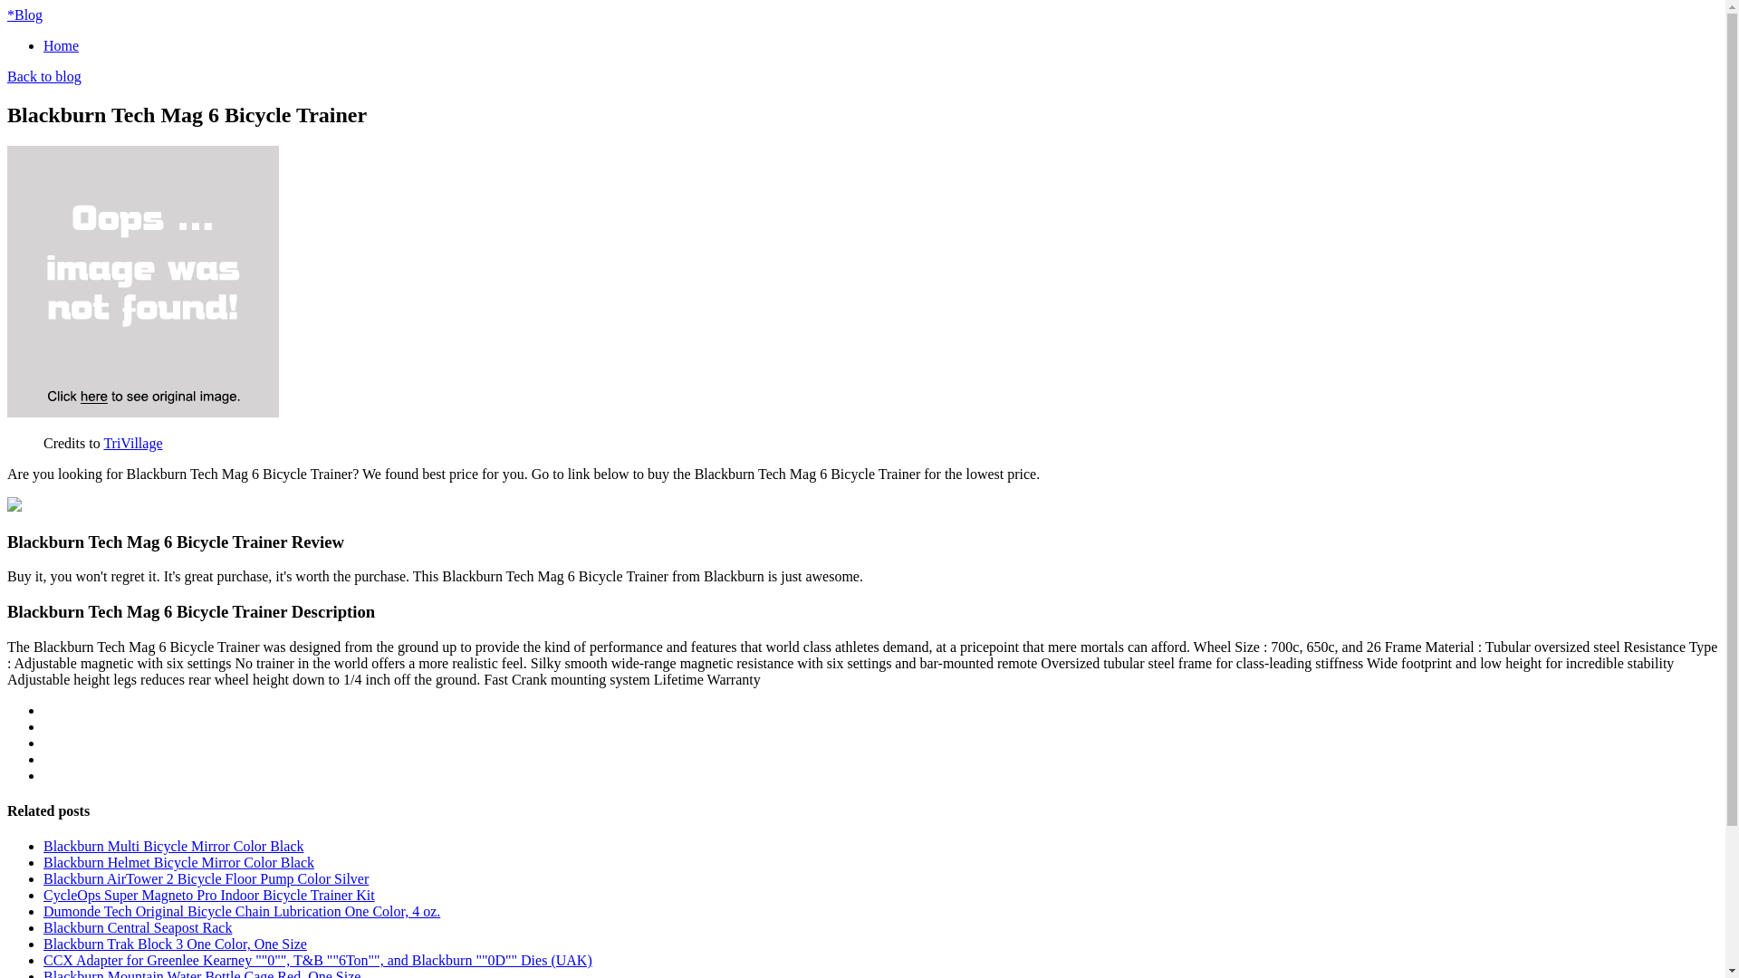  What do you see at coordinates (61, 45) in the screenshot?
I see `Home` at bounding box center [61, 45].